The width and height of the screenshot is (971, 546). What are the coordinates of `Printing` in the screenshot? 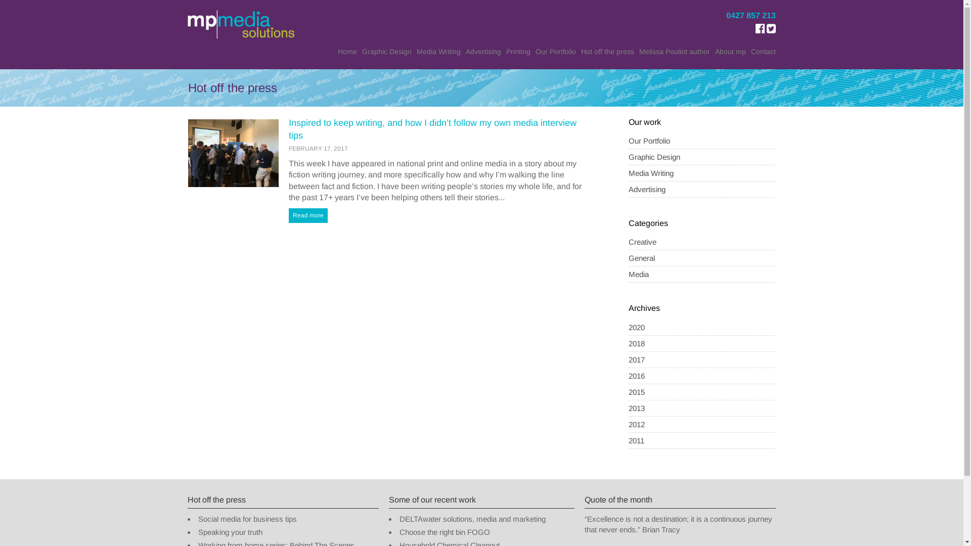 It's located at (518, 52).